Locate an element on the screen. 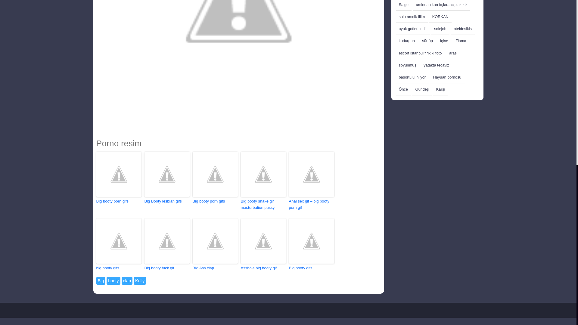 This screenshot has width=578, height=325. big booty gifs is located at coordinates (119, 268).